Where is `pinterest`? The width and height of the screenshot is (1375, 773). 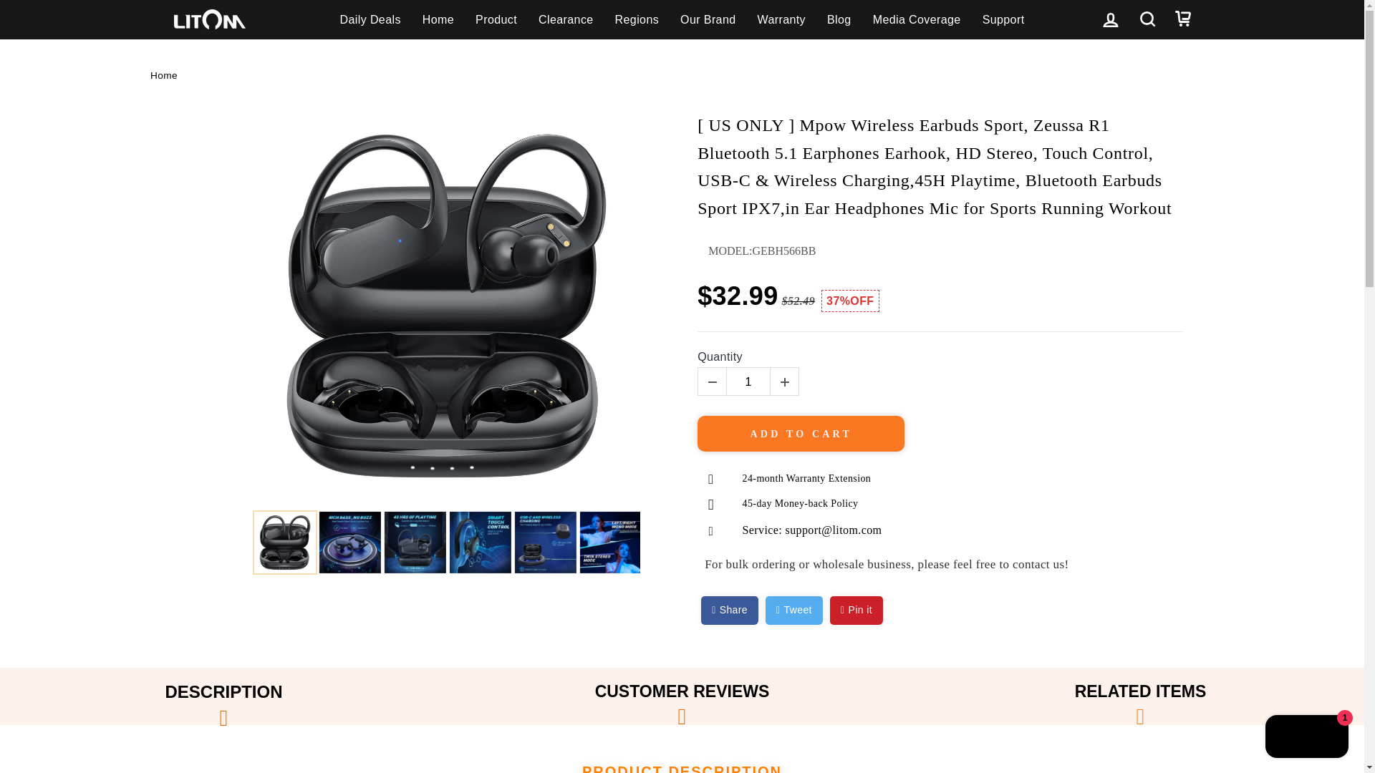 pinterest is located at coordinates (857, 610).